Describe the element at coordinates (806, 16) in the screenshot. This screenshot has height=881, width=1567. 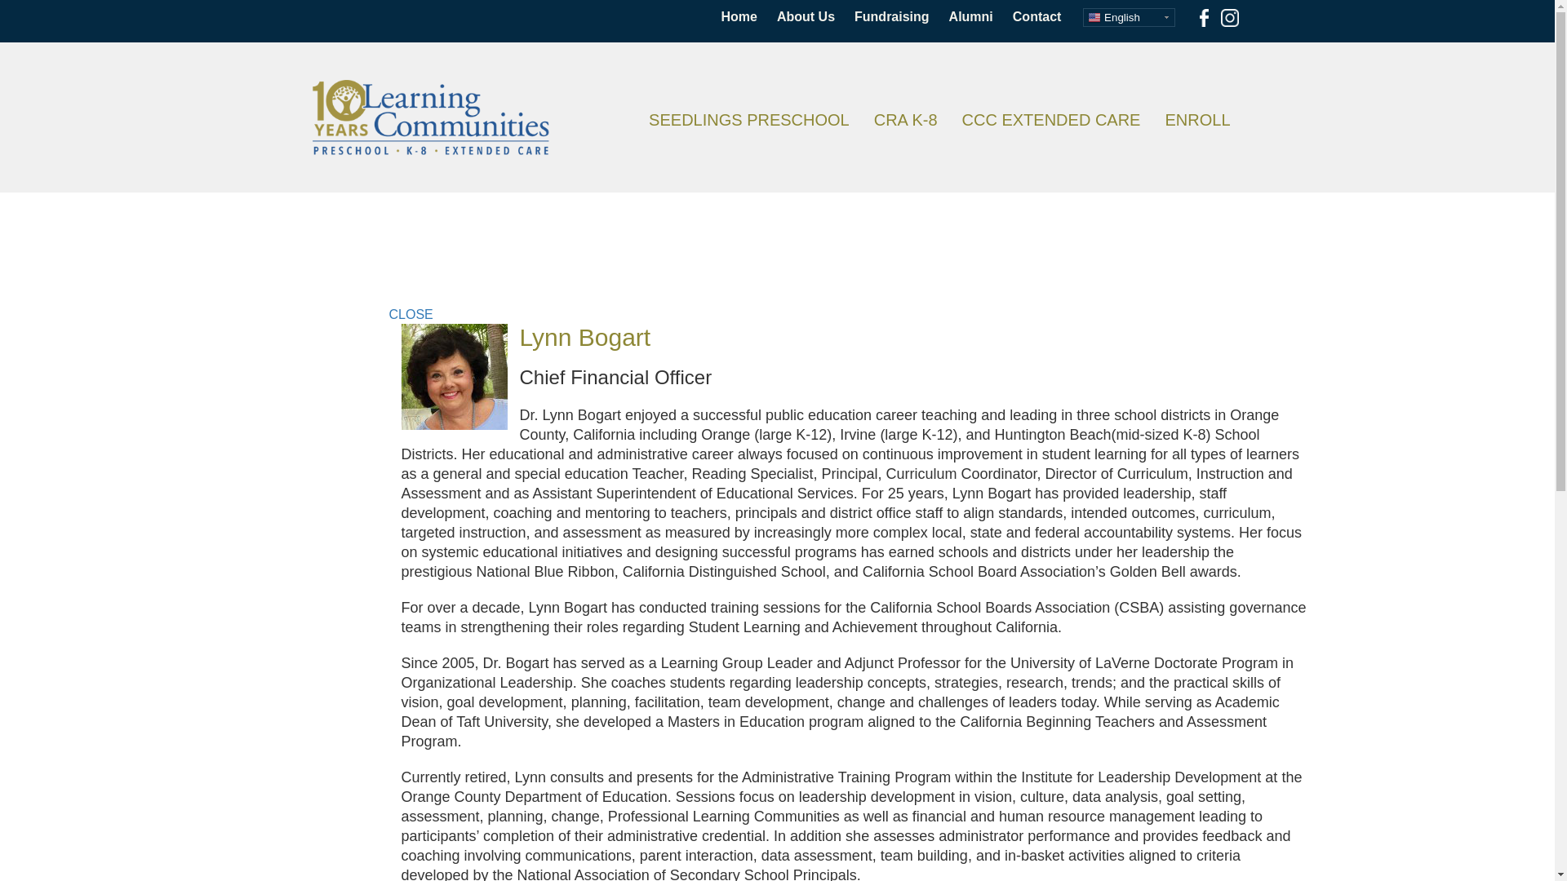
I see `About Us` at that location.